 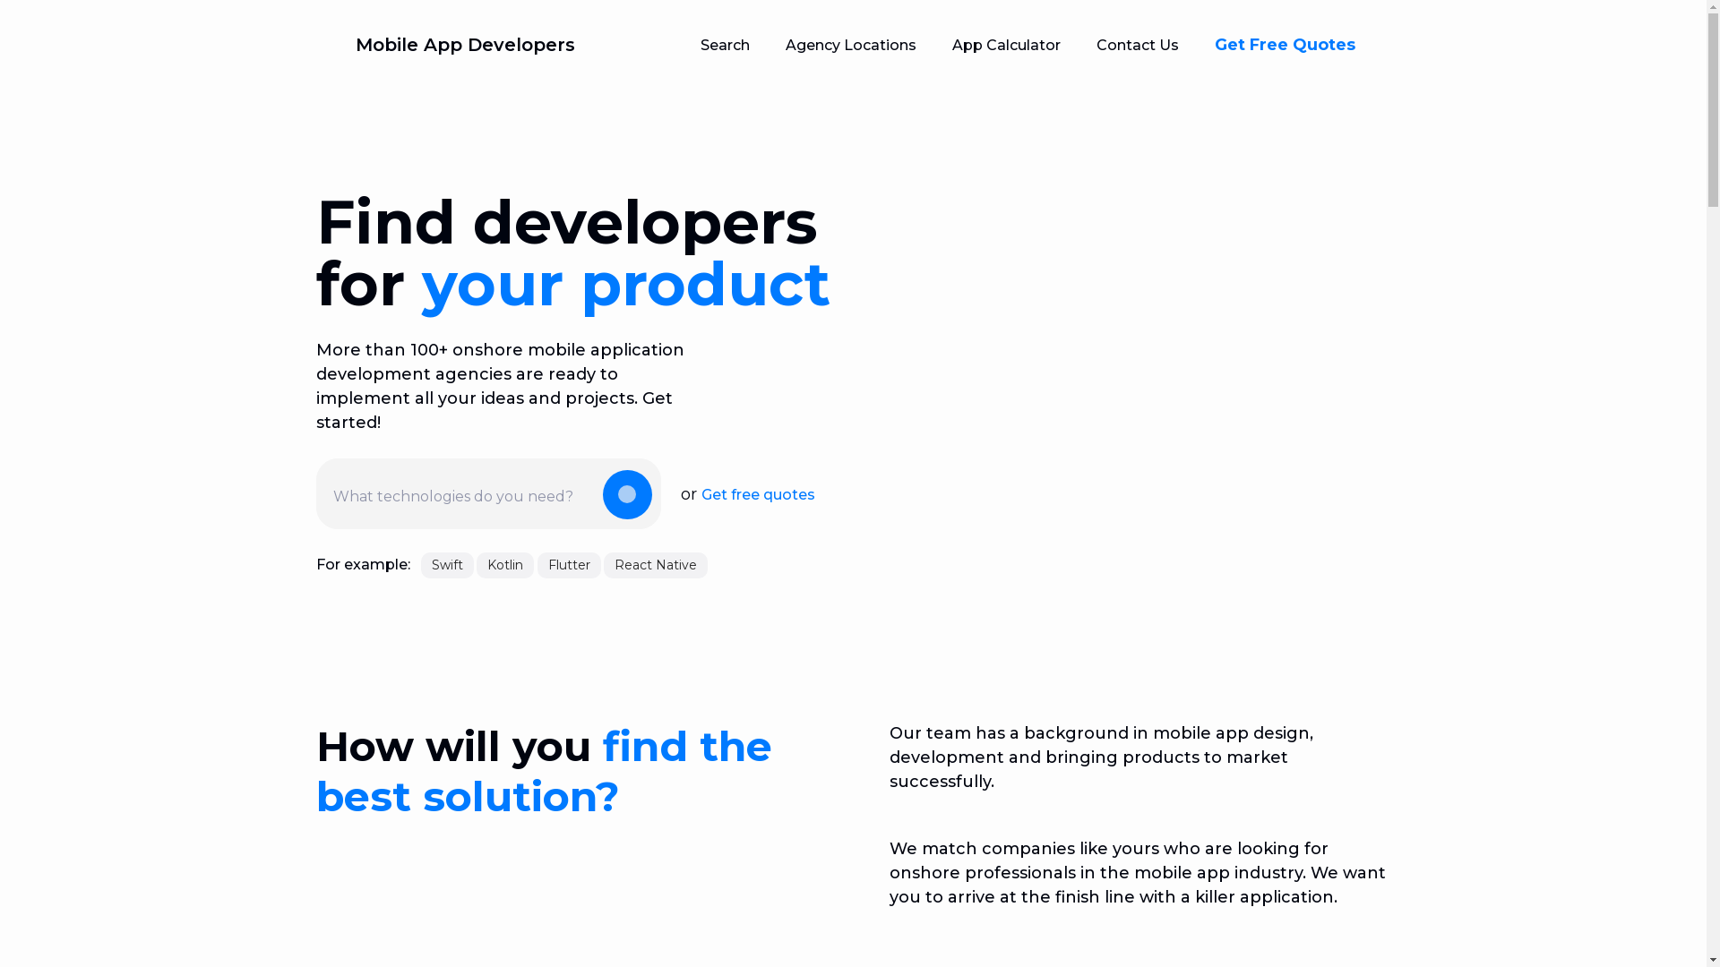 What do you see at coordinates (758, 494) in the screenshot?
I see `Get free quotes` at bounding box center [758, 494].